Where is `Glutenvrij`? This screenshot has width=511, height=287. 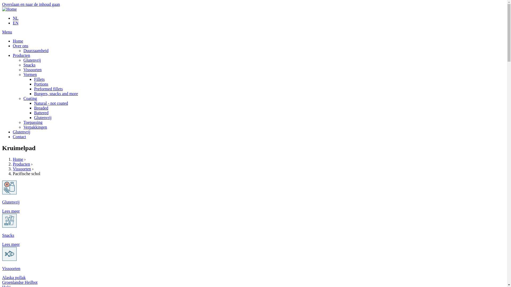
Glutenvrij is located at coordinates (32, 60).